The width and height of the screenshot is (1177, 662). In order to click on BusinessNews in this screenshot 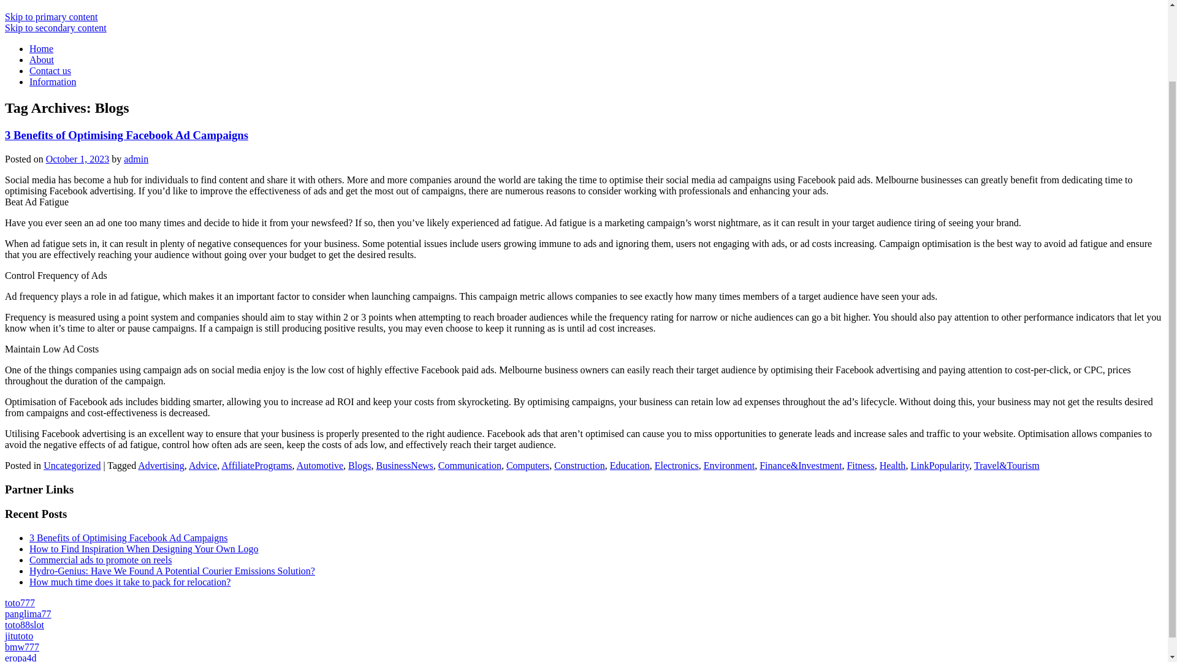, I will do `click(404, 465)`.